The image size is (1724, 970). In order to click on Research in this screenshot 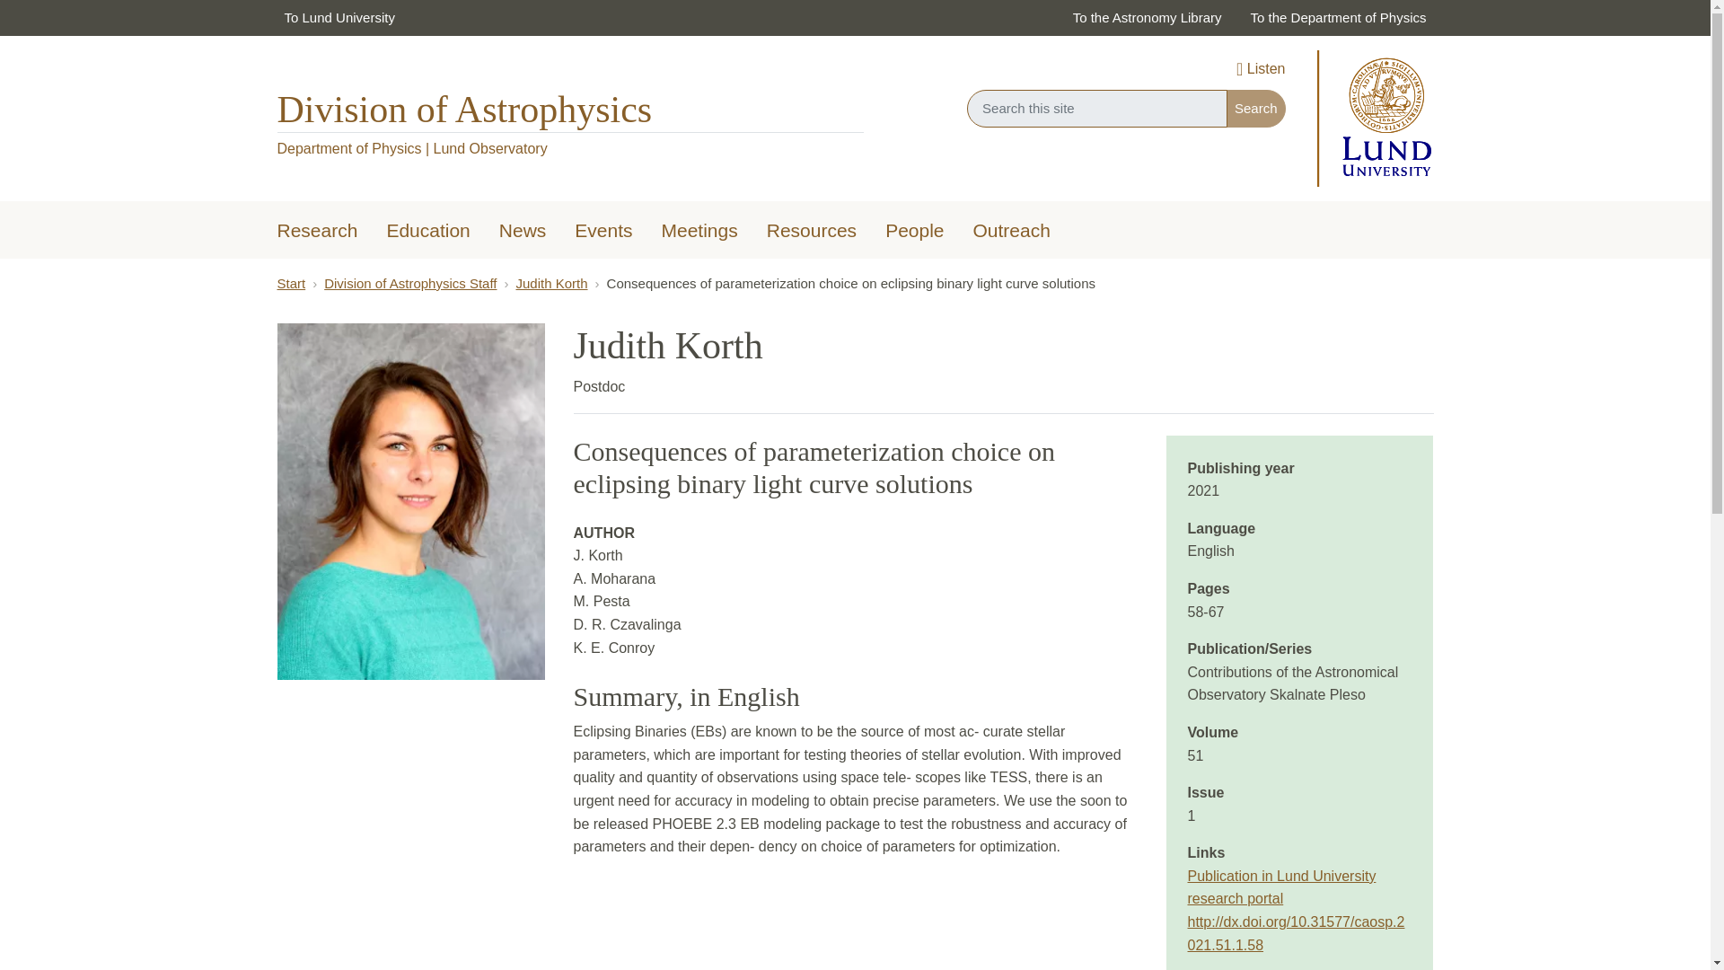, I will do `click(316, 232)`.